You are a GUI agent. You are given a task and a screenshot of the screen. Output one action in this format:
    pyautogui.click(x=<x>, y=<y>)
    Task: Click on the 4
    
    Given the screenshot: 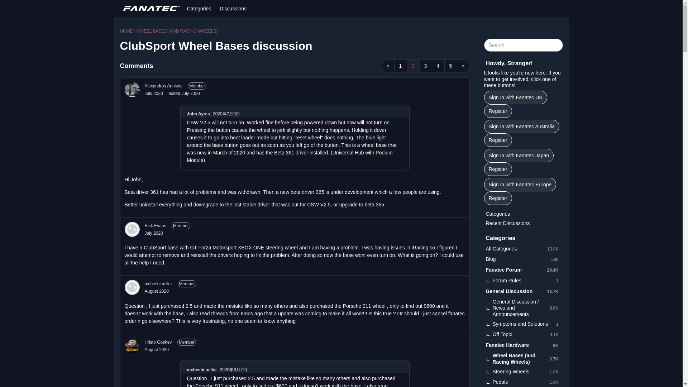 What is the action you would take?
    pyautogui.click(x=438, y=66)
    